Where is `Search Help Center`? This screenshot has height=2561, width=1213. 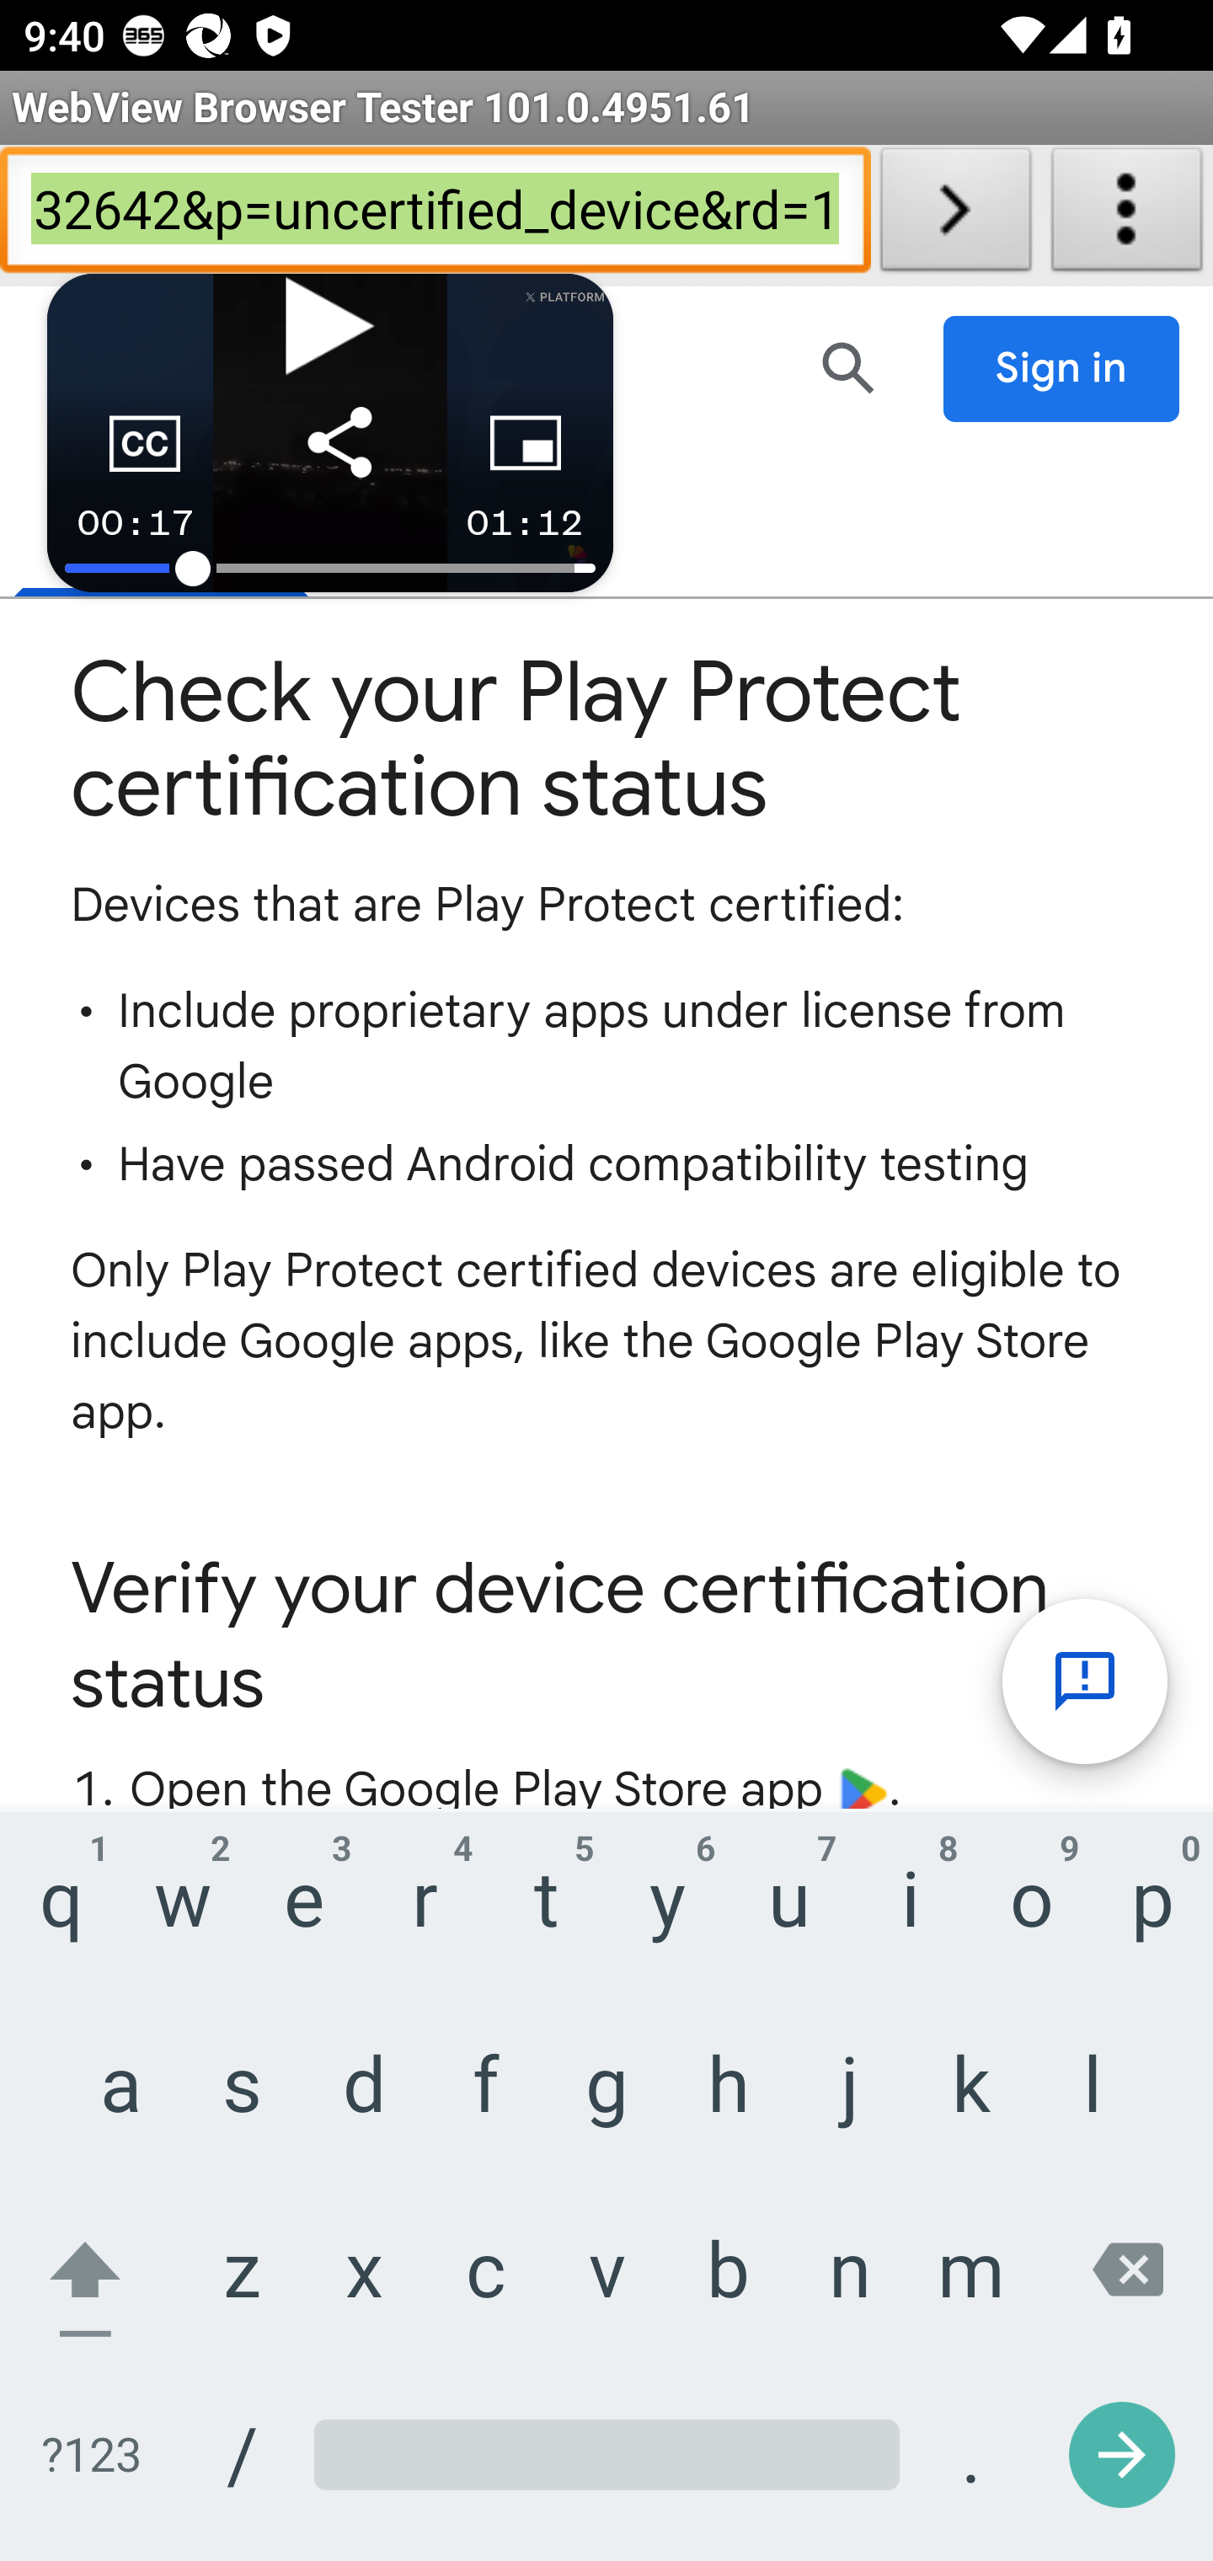
Search Help Center is located at coordinates (849, 368).